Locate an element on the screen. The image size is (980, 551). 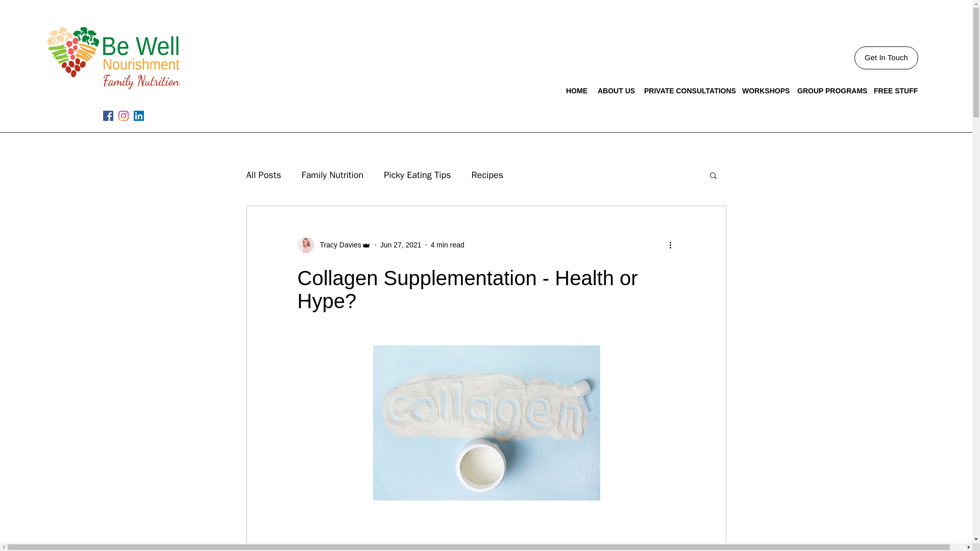
HOME is located at coordinates (577, 91).